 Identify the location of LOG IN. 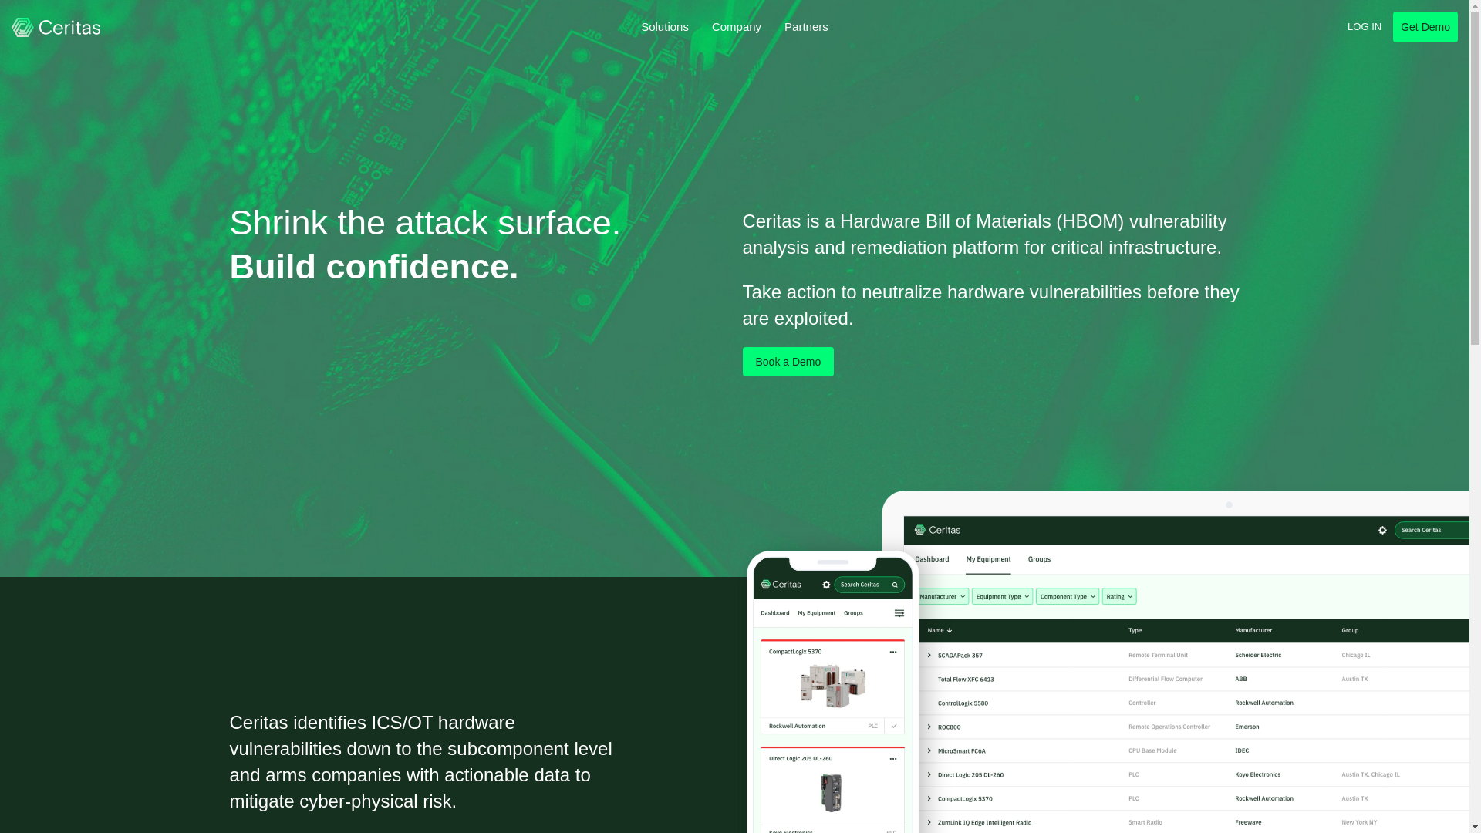
(1367, 27).